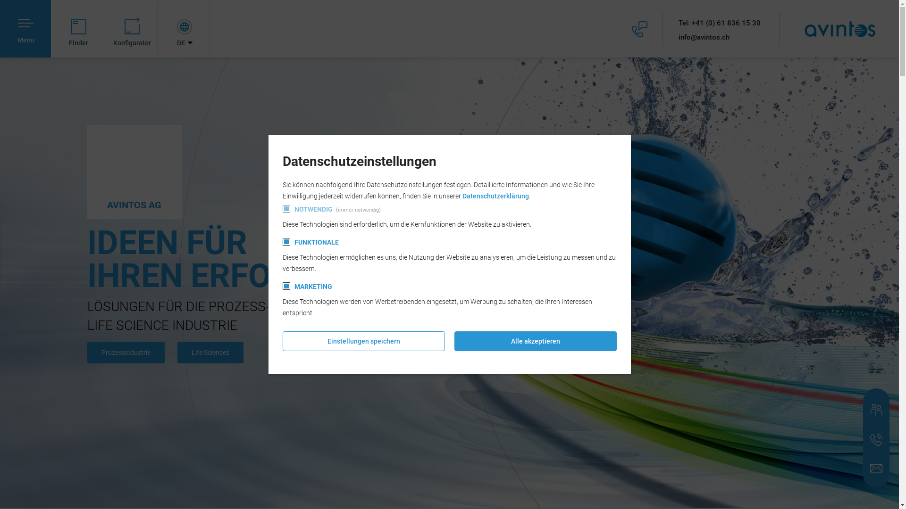  I want to click on Prozessindustrie, so click(126, 353).